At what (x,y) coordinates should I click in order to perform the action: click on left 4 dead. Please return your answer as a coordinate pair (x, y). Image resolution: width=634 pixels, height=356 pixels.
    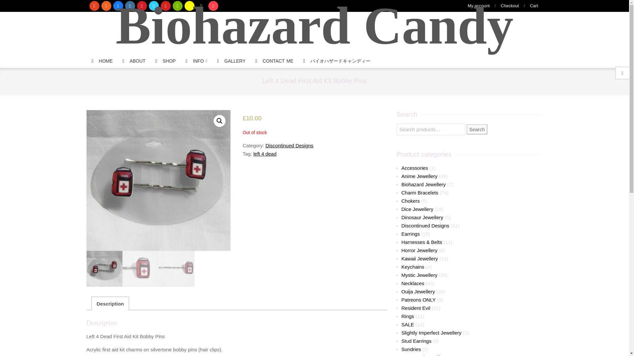
    Looking at the image, I should click on (265, 154).